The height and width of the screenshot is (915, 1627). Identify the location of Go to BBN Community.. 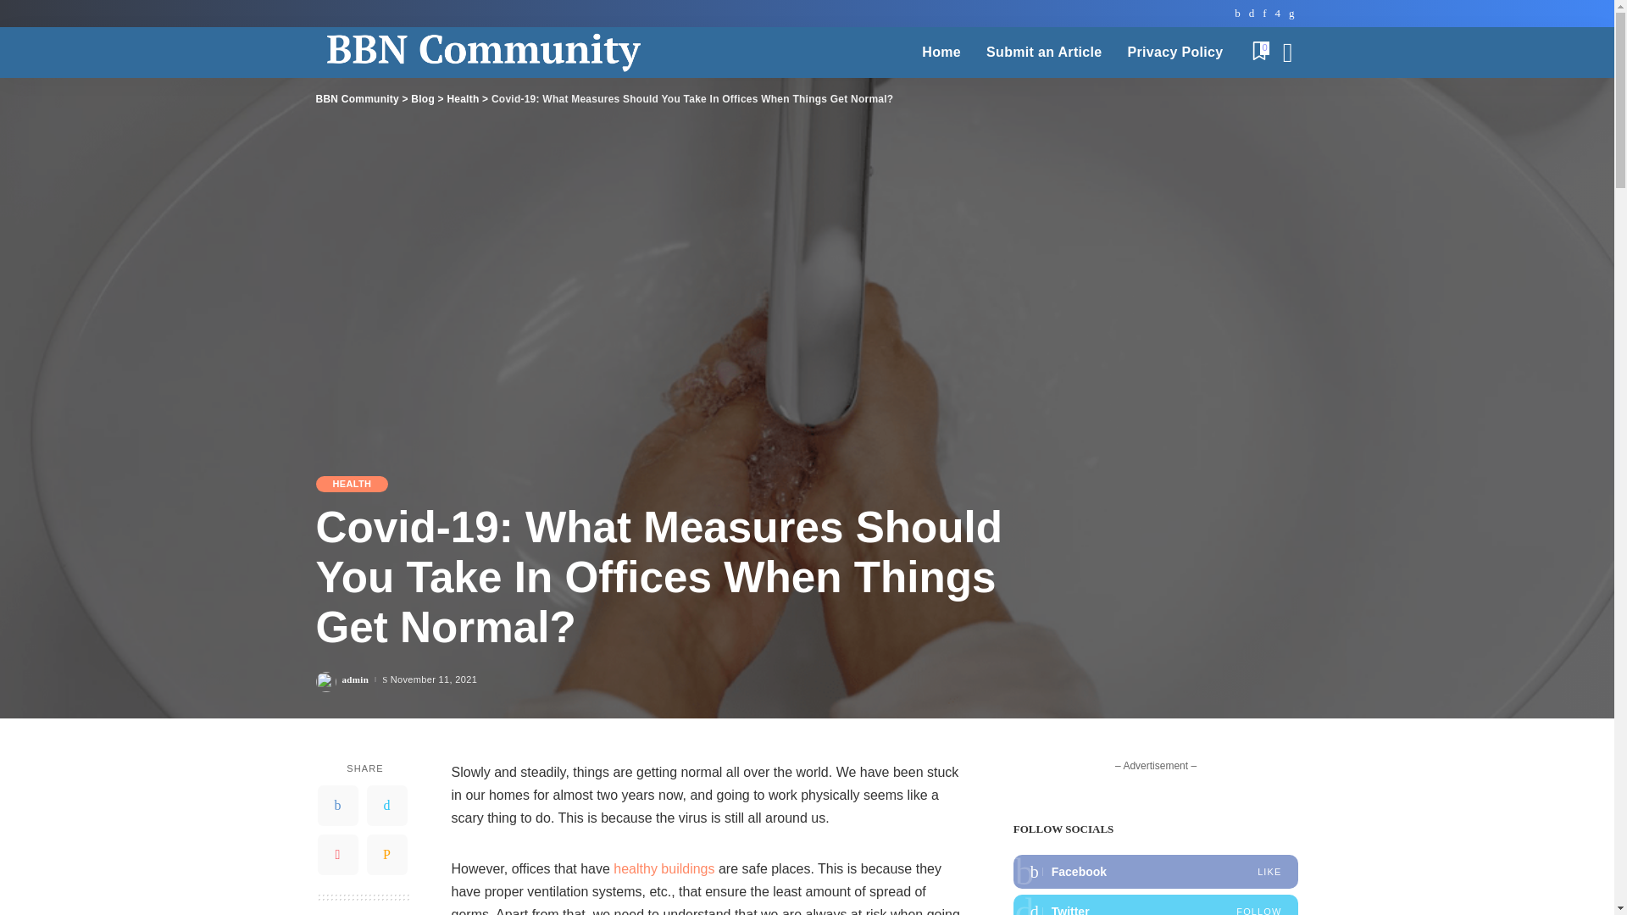
(357, 99).